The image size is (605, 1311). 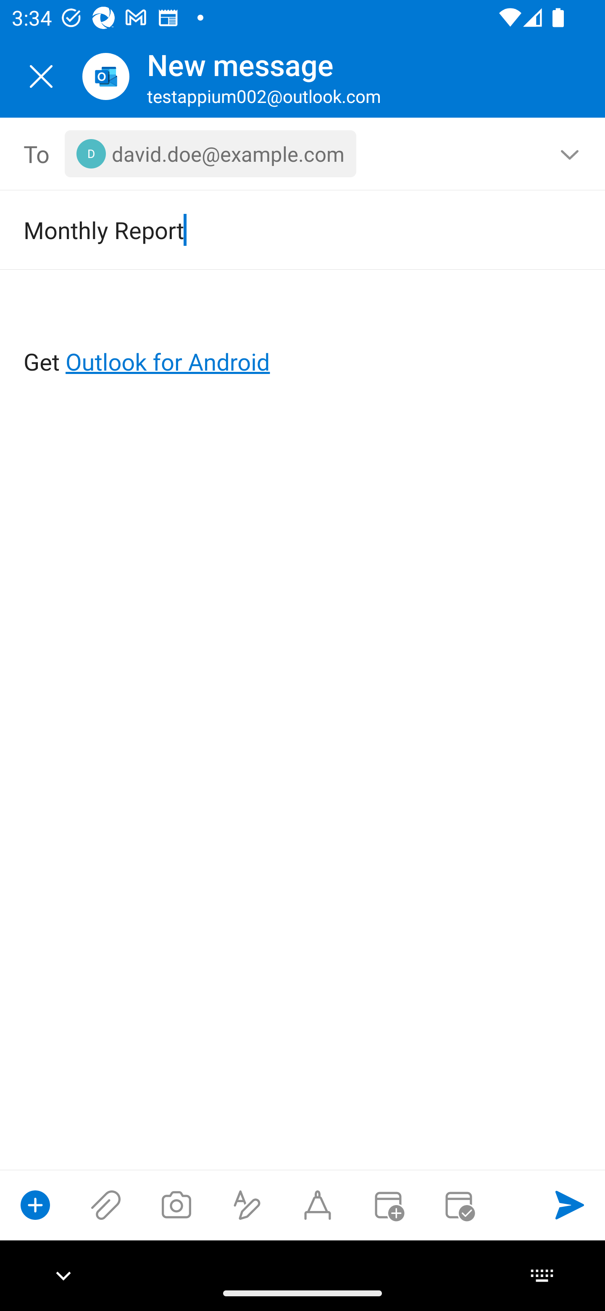 I want to click on Send availability, so click(x=459, y=1205).